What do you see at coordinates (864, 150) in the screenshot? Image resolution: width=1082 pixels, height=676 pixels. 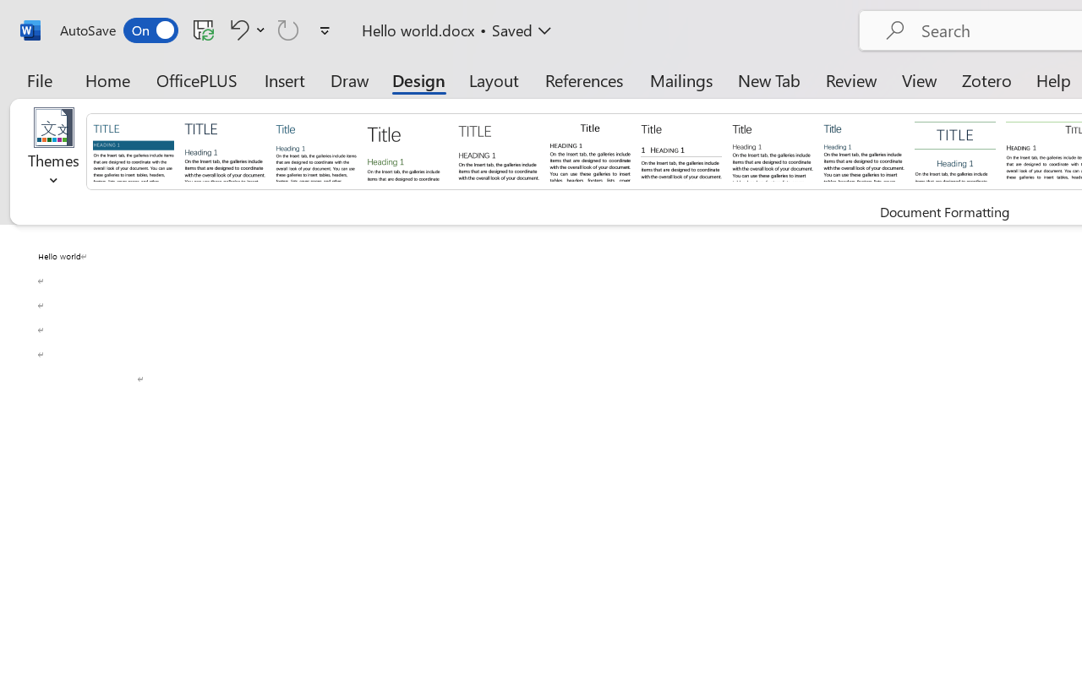 I see `Casual` at bounding box center [864, 150].